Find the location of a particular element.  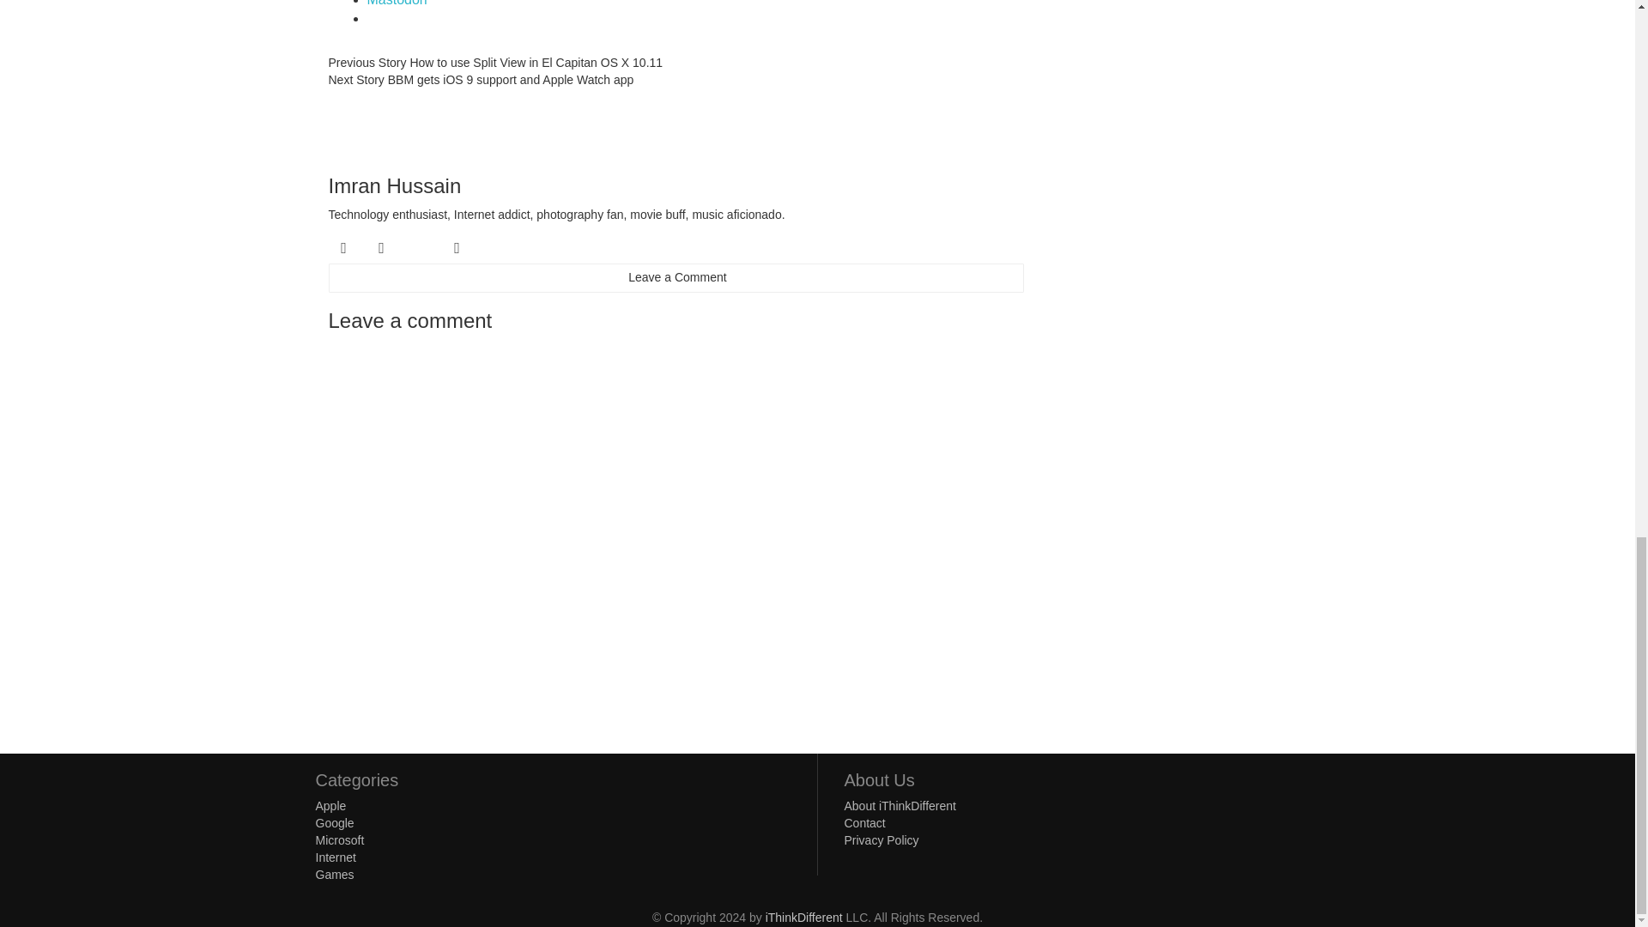

Imran Hussain is located at coordinates (395, 185).